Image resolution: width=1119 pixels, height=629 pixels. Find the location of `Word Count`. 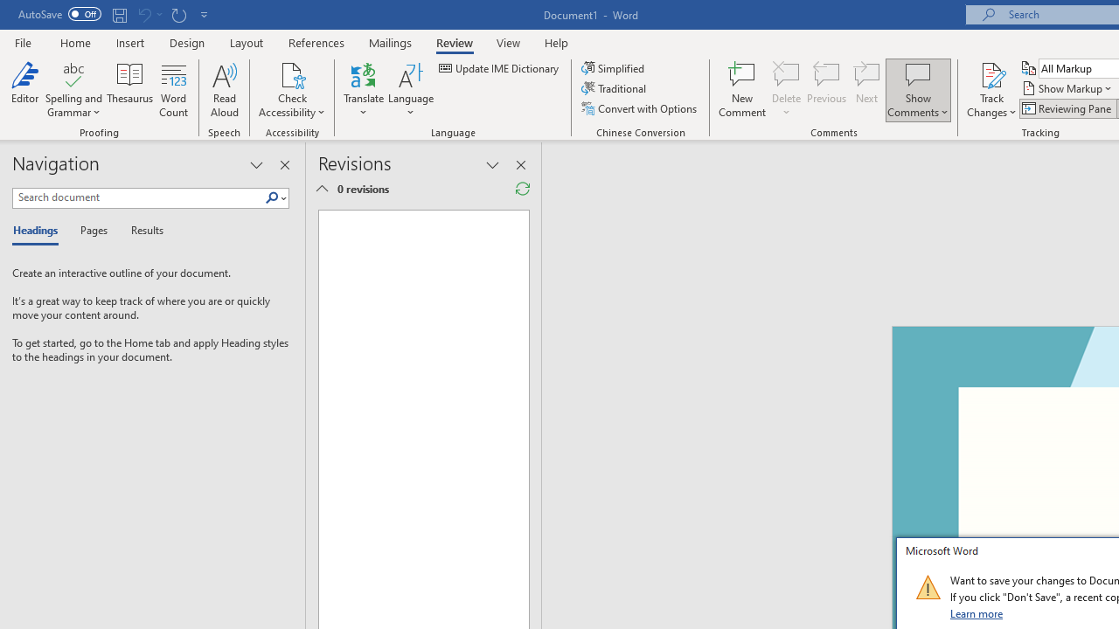

Word Count is located at coordinates (173, 89).